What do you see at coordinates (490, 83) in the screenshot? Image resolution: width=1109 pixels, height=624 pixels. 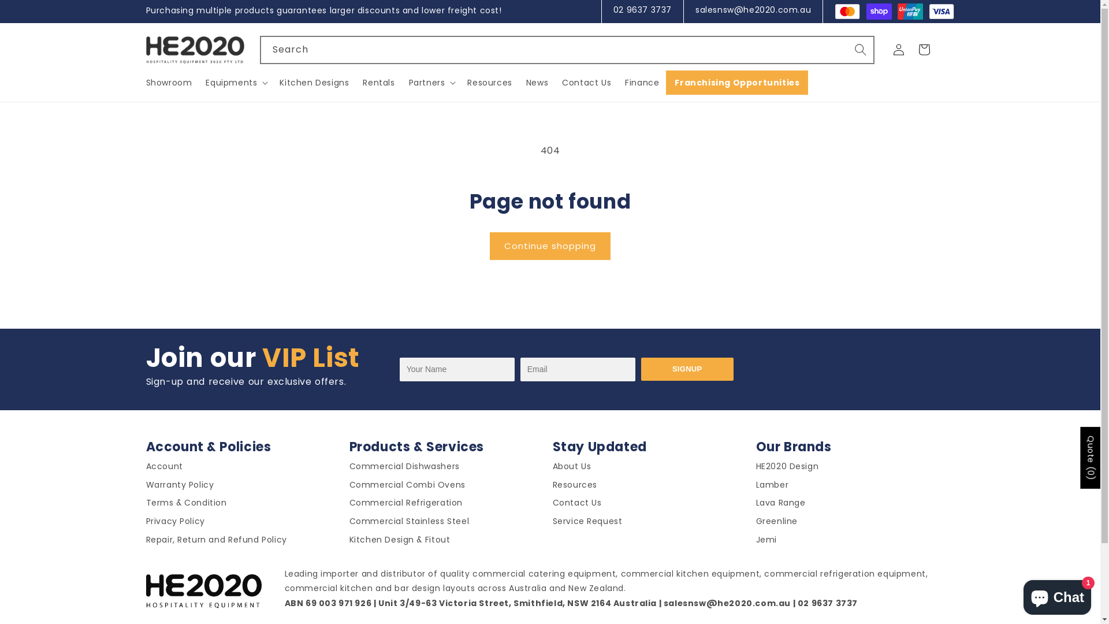 I see `Resources` at bounding box center [490, 83].